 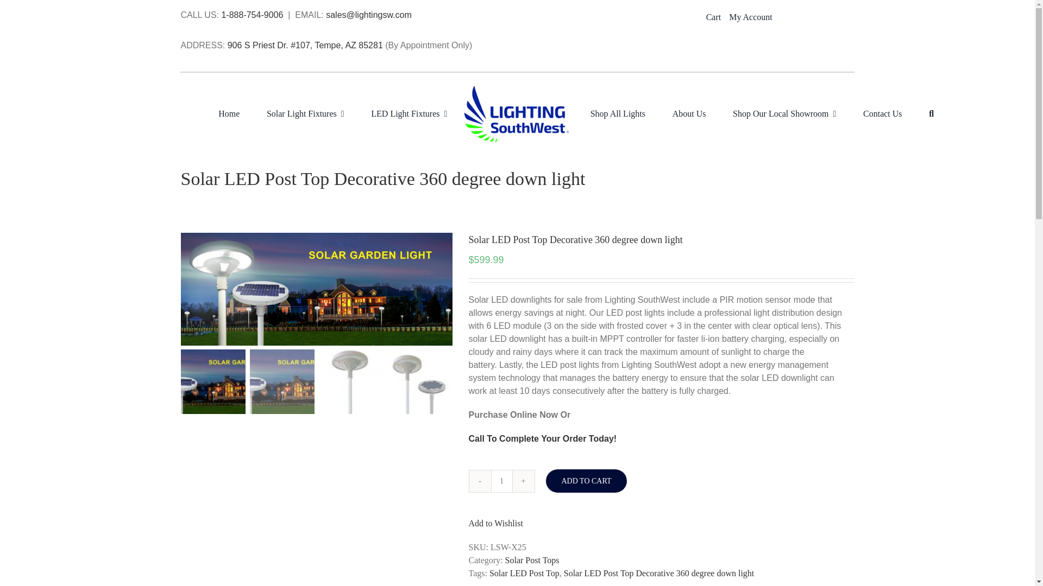 I want to click on My Account, so click(x=755, y=17).